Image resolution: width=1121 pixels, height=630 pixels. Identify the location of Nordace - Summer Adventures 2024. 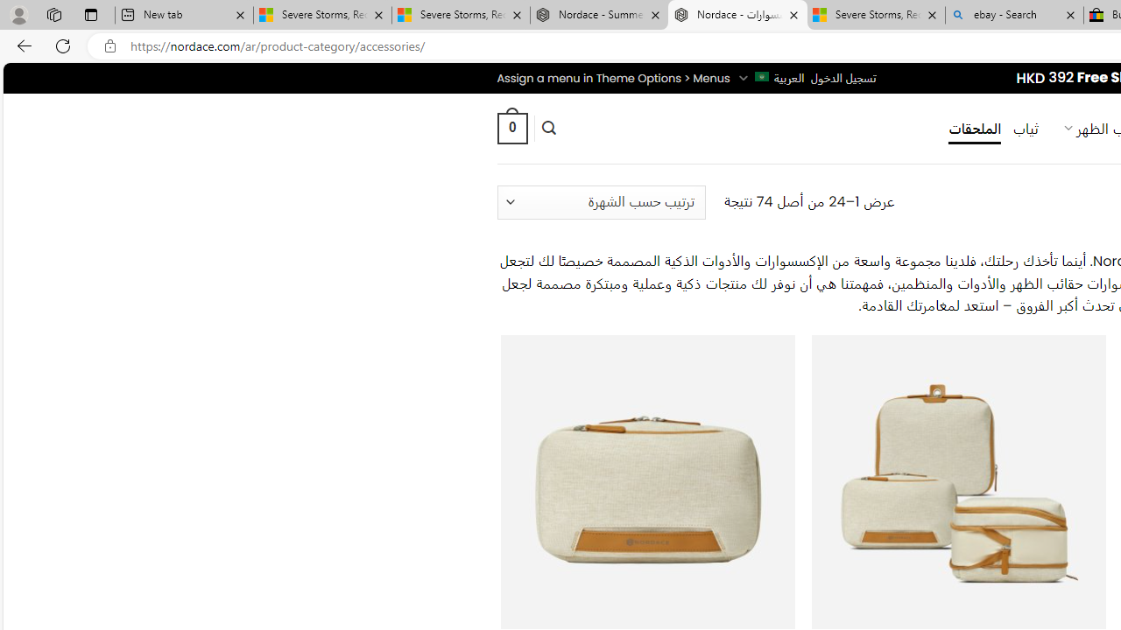
(599, 16).